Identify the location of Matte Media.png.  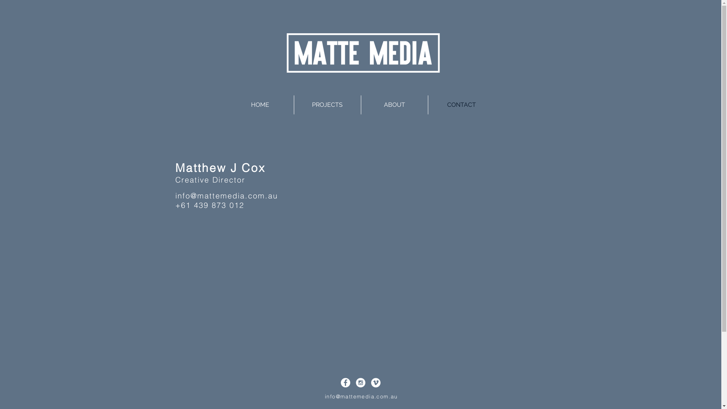
(361, 58).